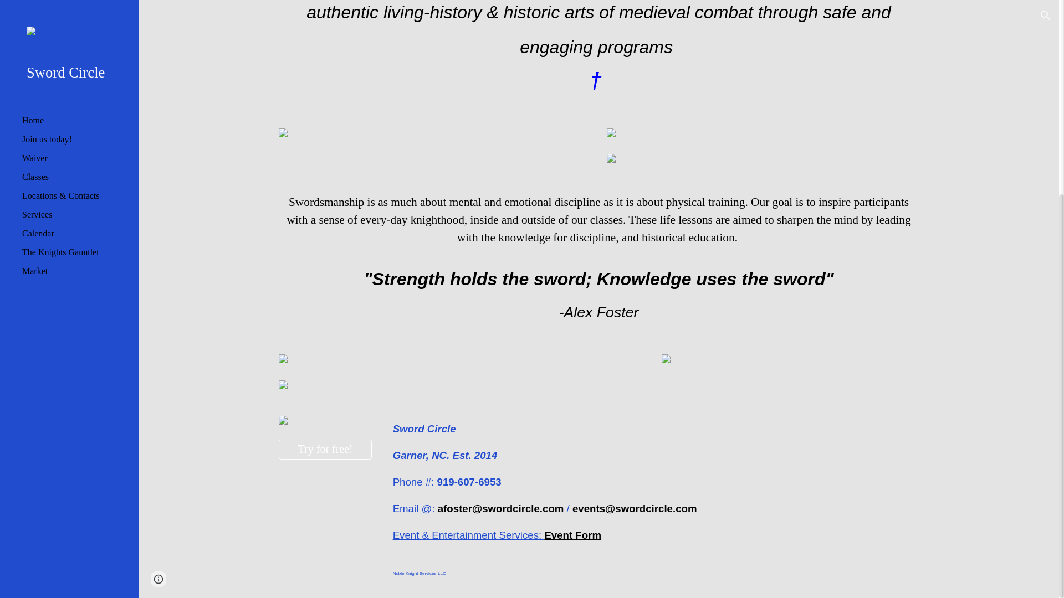  Describe the element at coordinates (572, 534) in the screenshot. I see `Event Form` at that location.